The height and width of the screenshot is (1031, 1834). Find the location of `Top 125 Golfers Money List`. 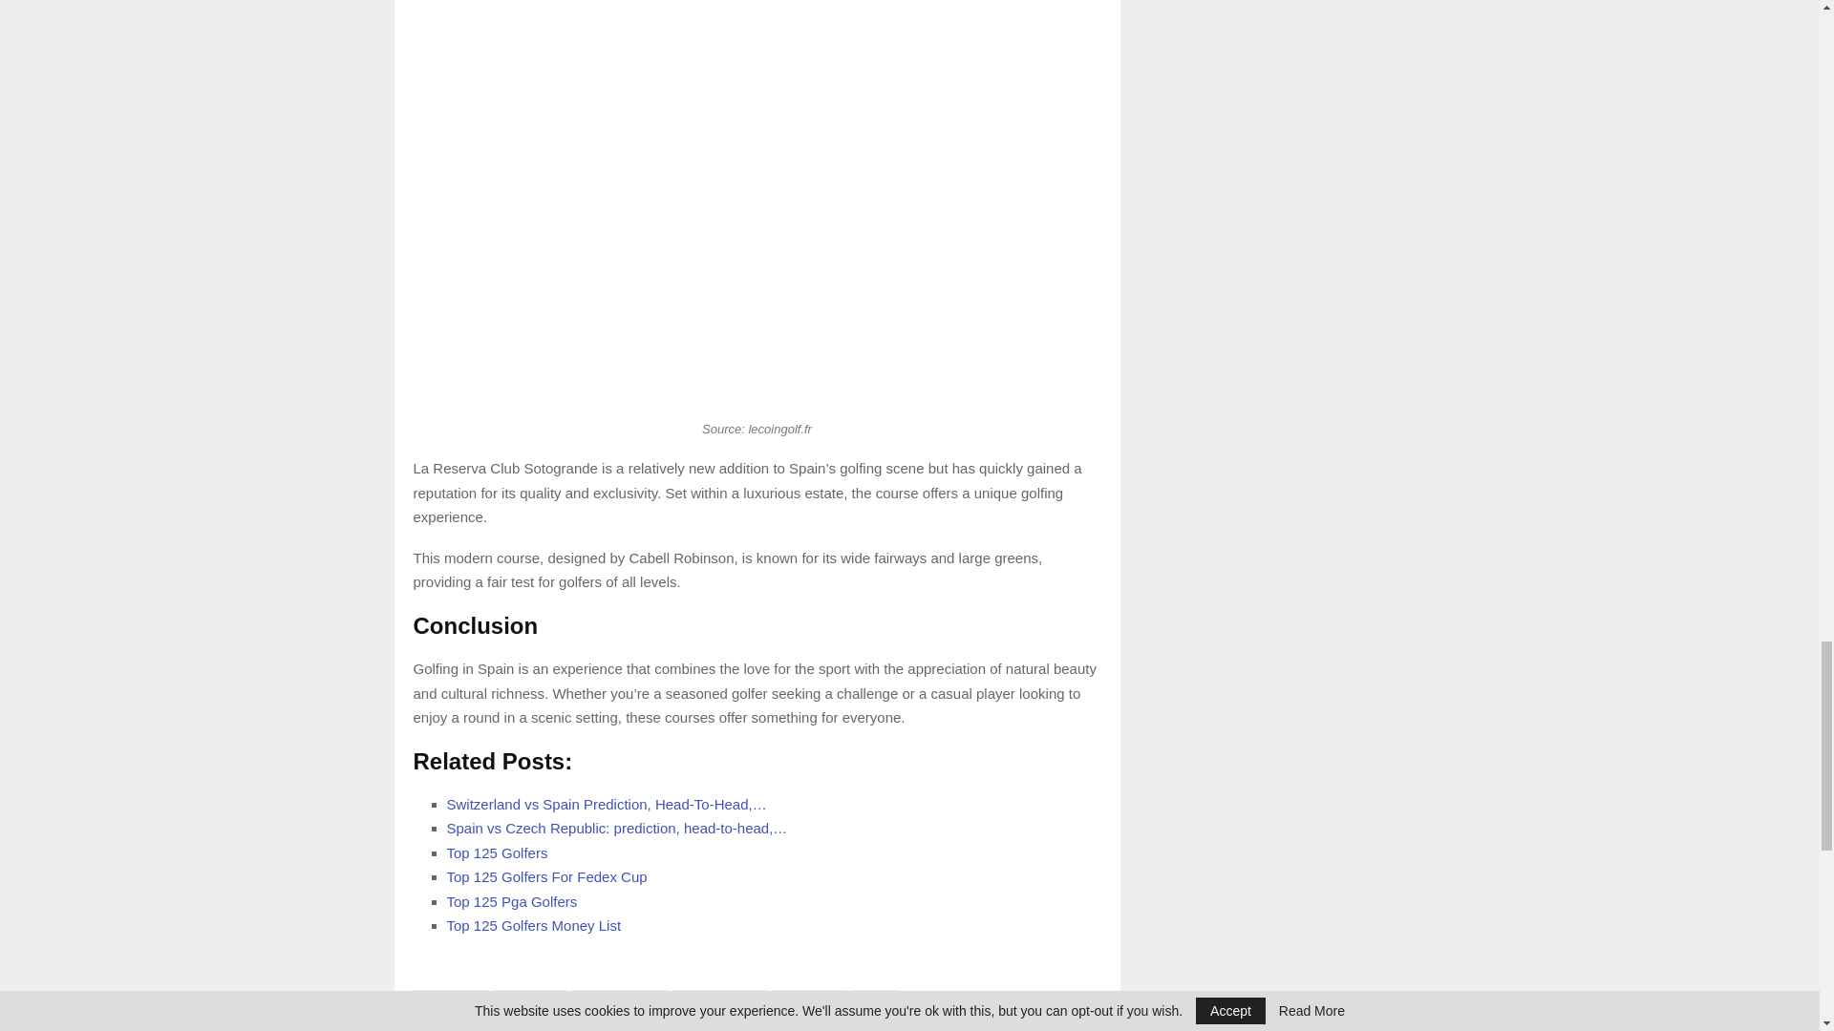

Top 125 Golfers Money List is located at coordinates (534, 926).